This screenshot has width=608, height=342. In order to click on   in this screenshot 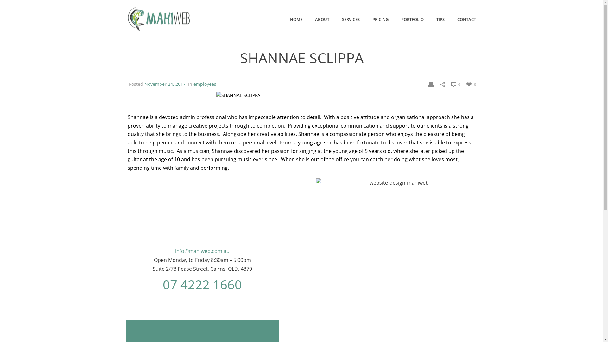, I will do `click(301, 95)`.